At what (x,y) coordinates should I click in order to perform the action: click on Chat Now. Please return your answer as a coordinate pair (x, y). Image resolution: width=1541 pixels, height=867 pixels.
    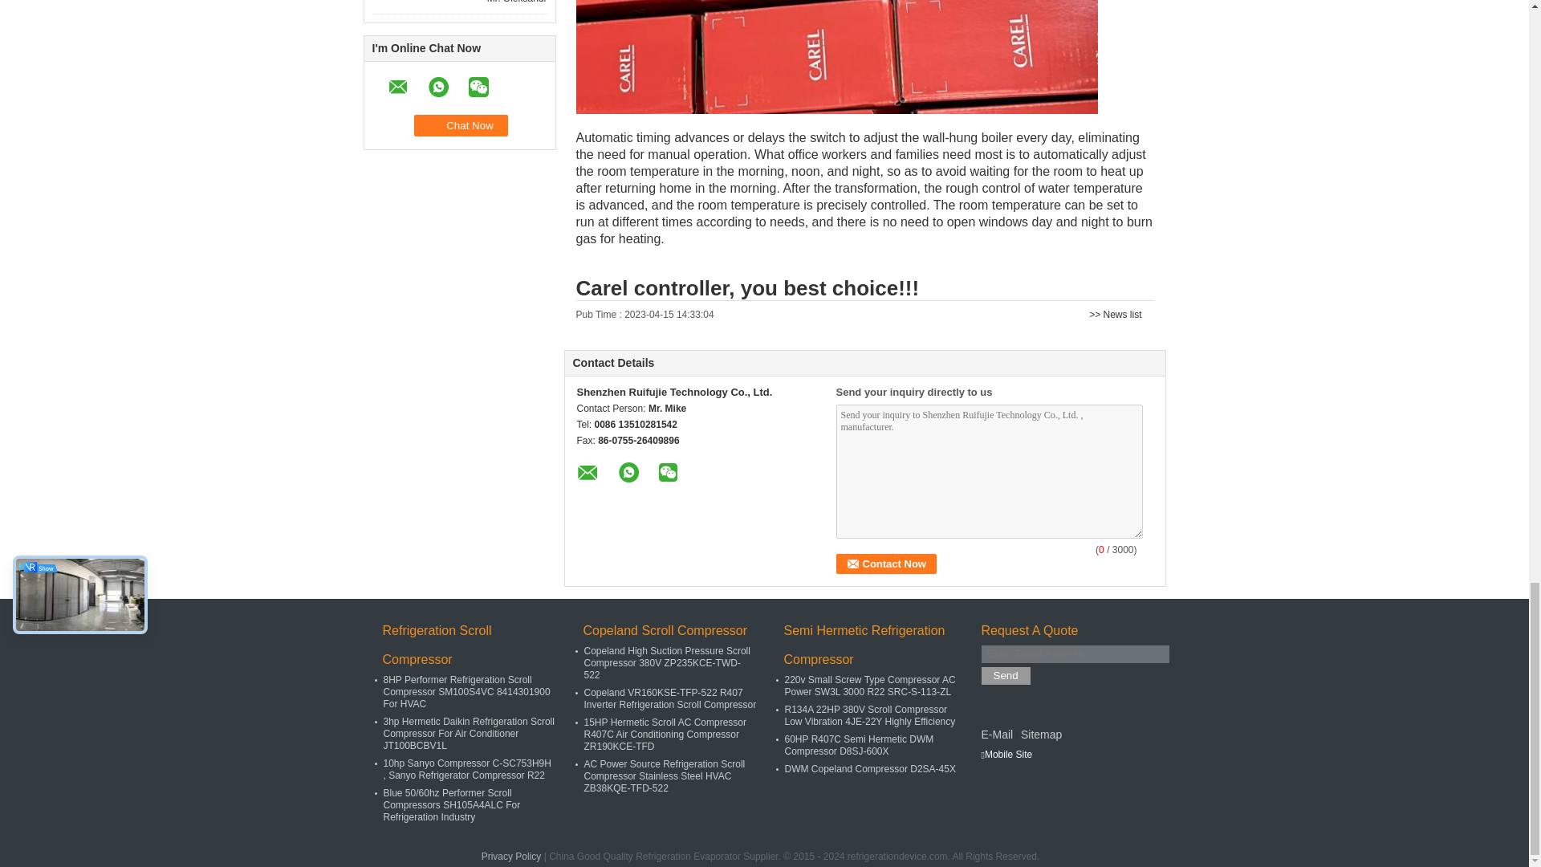
    Looking at the image, I should click on (461, 125).